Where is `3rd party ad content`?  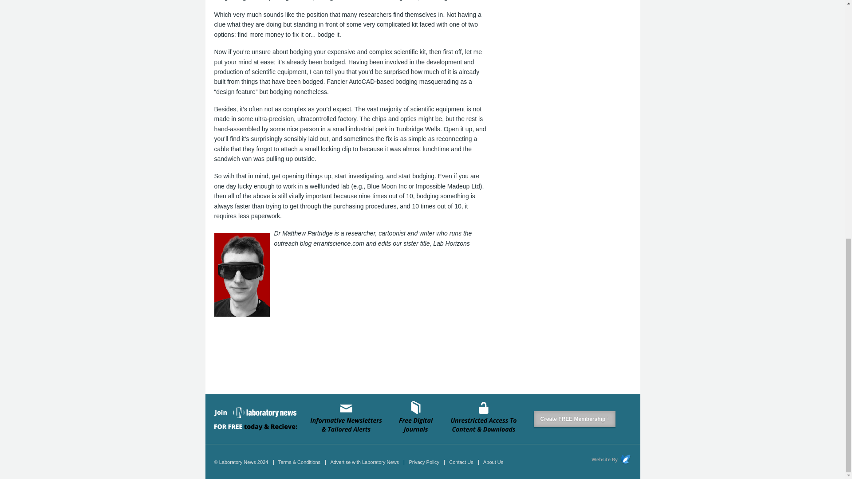 3rd party ad content is located at coordinates (375, 357).